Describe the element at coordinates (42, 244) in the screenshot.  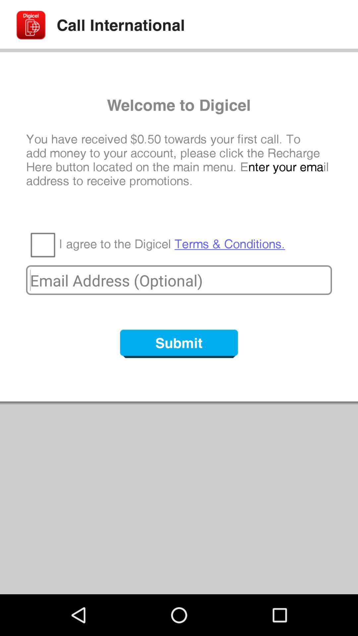
I see `launch the app below the you have received icon` at that location.